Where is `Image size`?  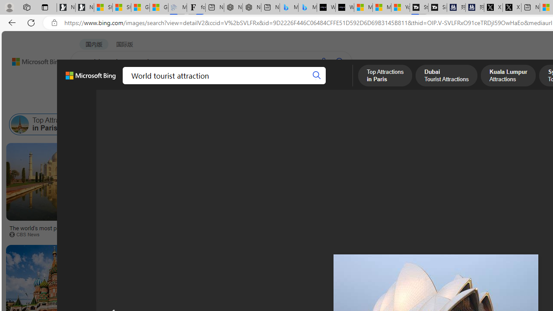
Image size is located at coordinates (96, 103).